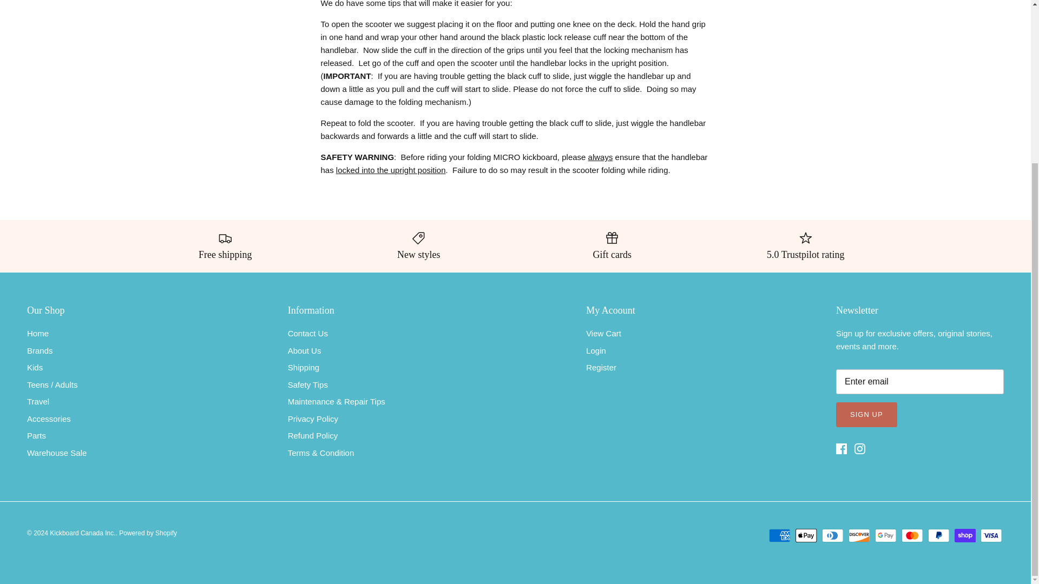 The image size is (1039, 584). I want to click on Shop Pay, so click(965, 535).